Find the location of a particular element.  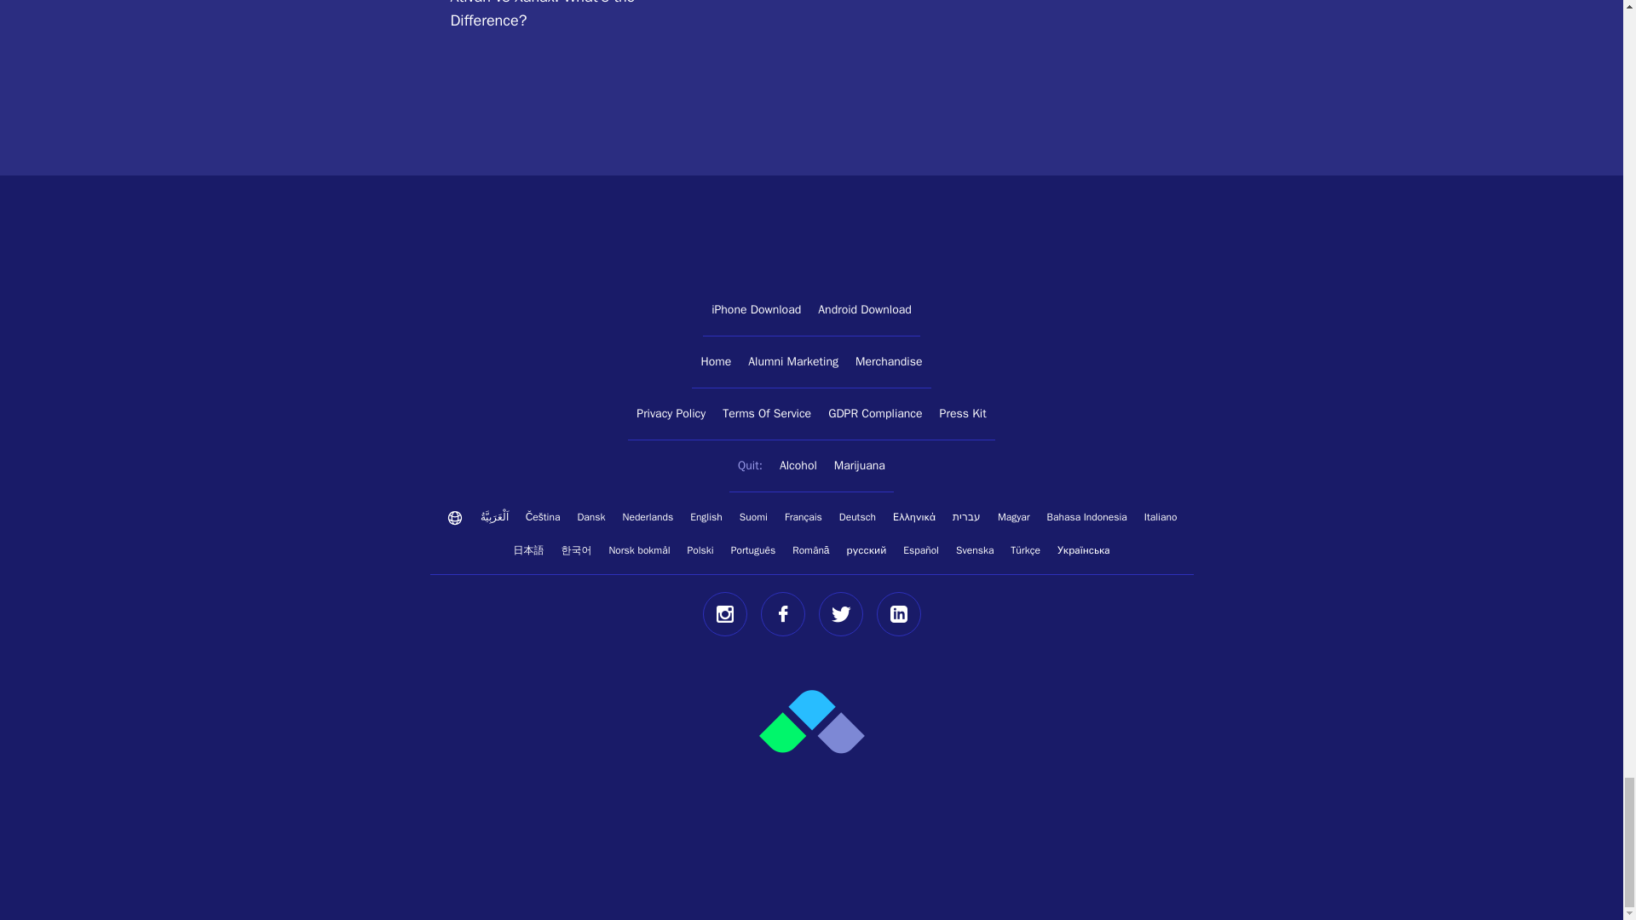

Press Kit is located at coordinates (963, 414).